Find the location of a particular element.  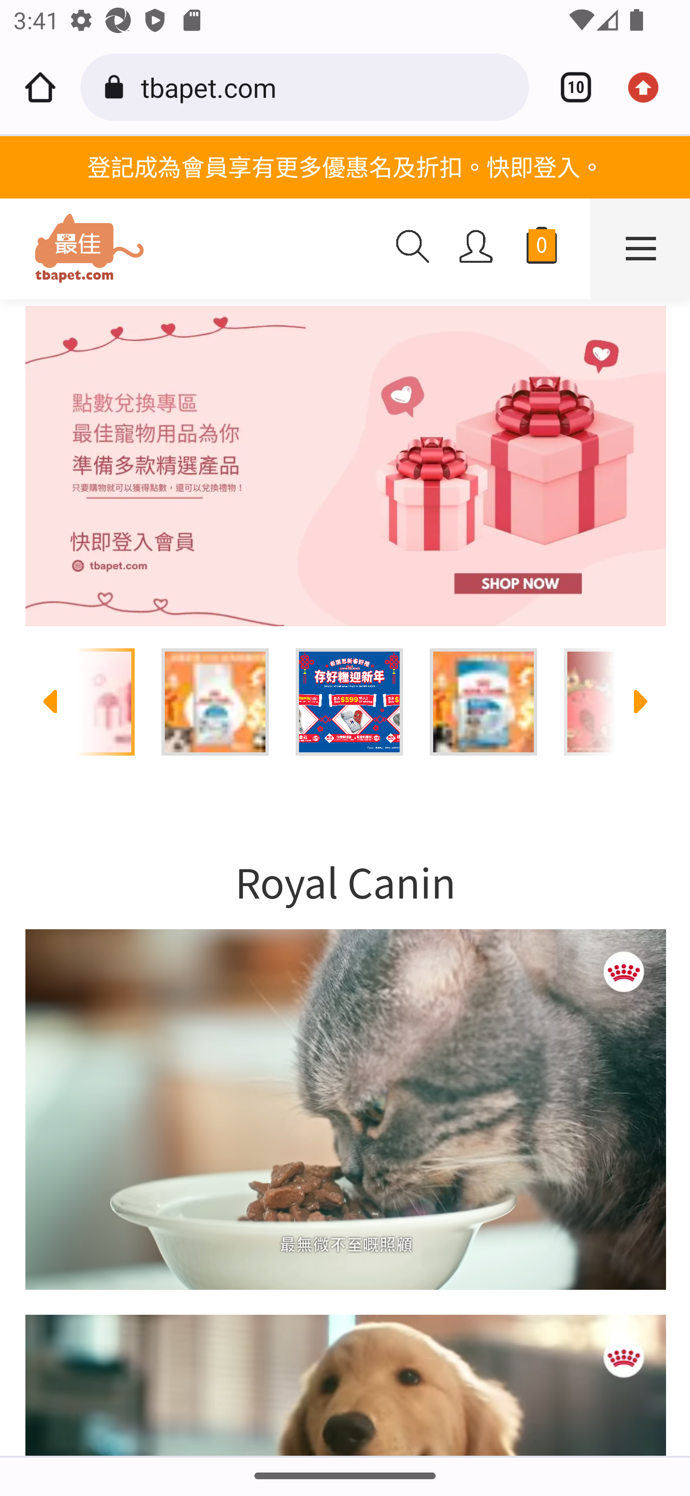

•  redeem_gift is located at coordinates (345, 467).